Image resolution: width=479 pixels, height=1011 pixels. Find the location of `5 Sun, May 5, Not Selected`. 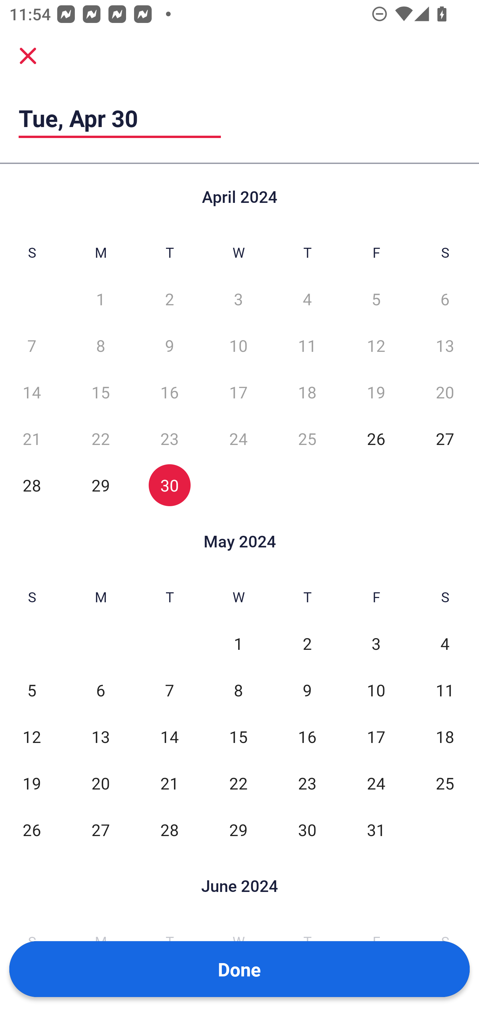

5 Sun, May 5, Not Selected is located at coordinates (32, 690).